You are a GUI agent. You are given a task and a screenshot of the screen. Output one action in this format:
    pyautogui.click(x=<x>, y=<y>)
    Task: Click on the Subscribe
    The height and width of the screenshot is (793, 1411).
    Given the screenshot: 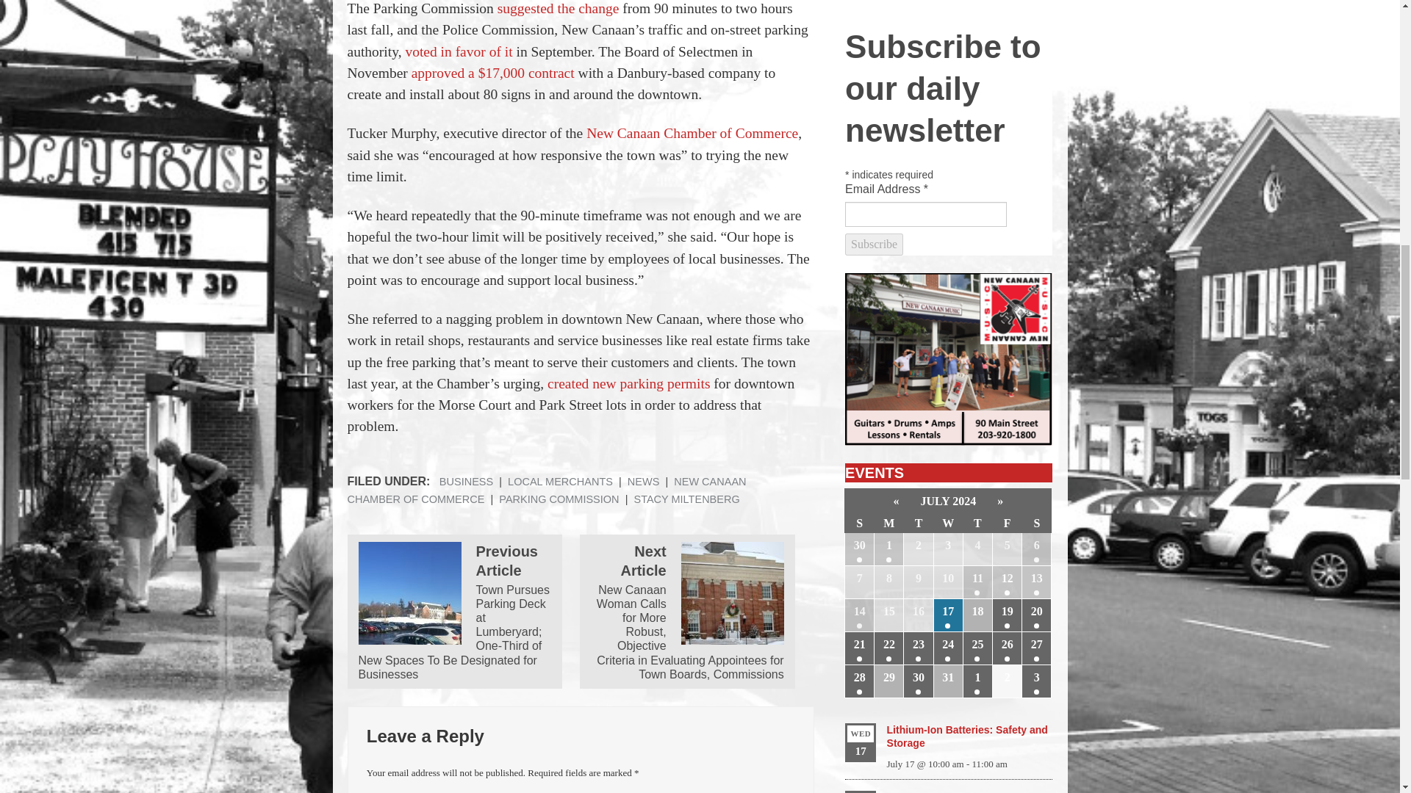 What is the action you would take?
    pyautogui.click(x=874, y=244)
    